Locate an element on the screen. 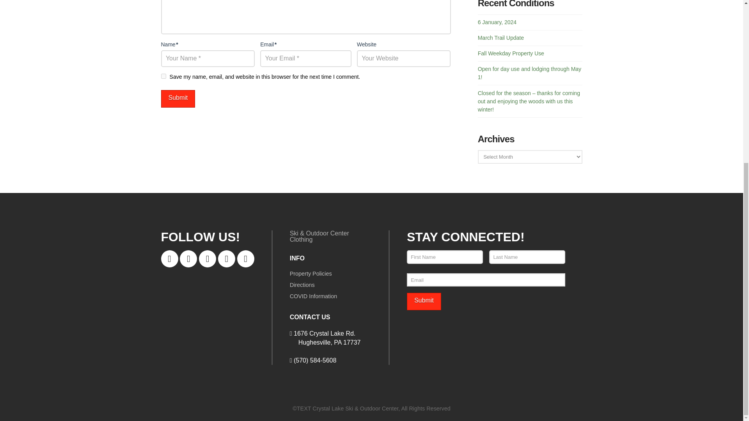 The width and height of the screenshot is (749, 421). Submit is located at coordinates (424, 301).